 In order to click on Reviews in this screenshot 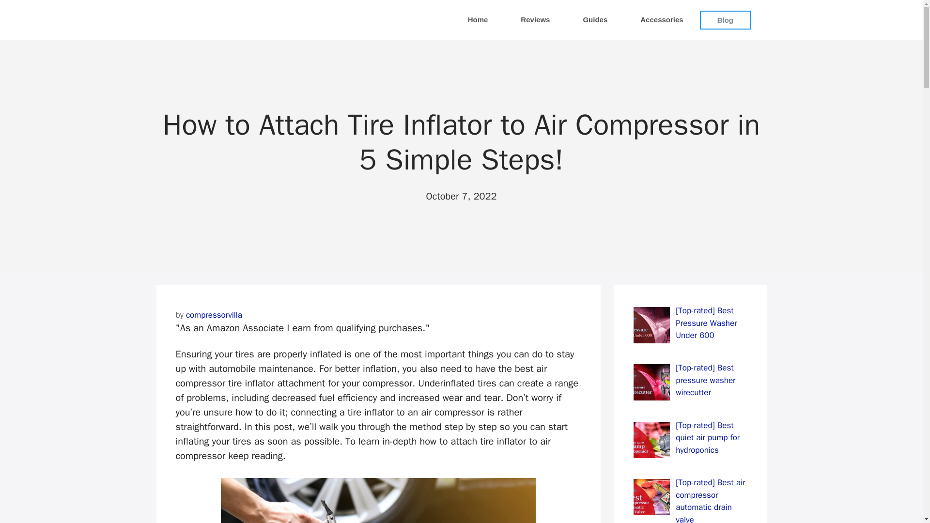, I will do `click(535, 19)`.